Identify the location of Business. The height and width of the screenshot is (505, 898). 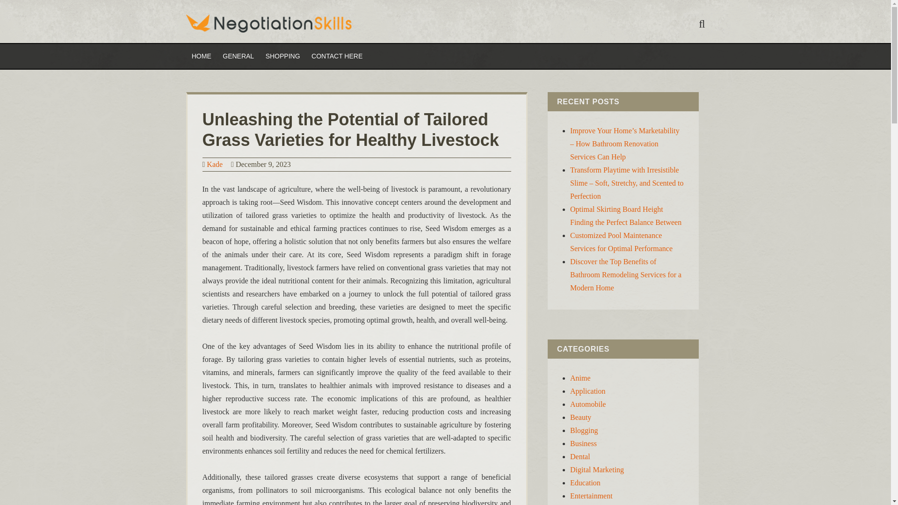
(584, 443).